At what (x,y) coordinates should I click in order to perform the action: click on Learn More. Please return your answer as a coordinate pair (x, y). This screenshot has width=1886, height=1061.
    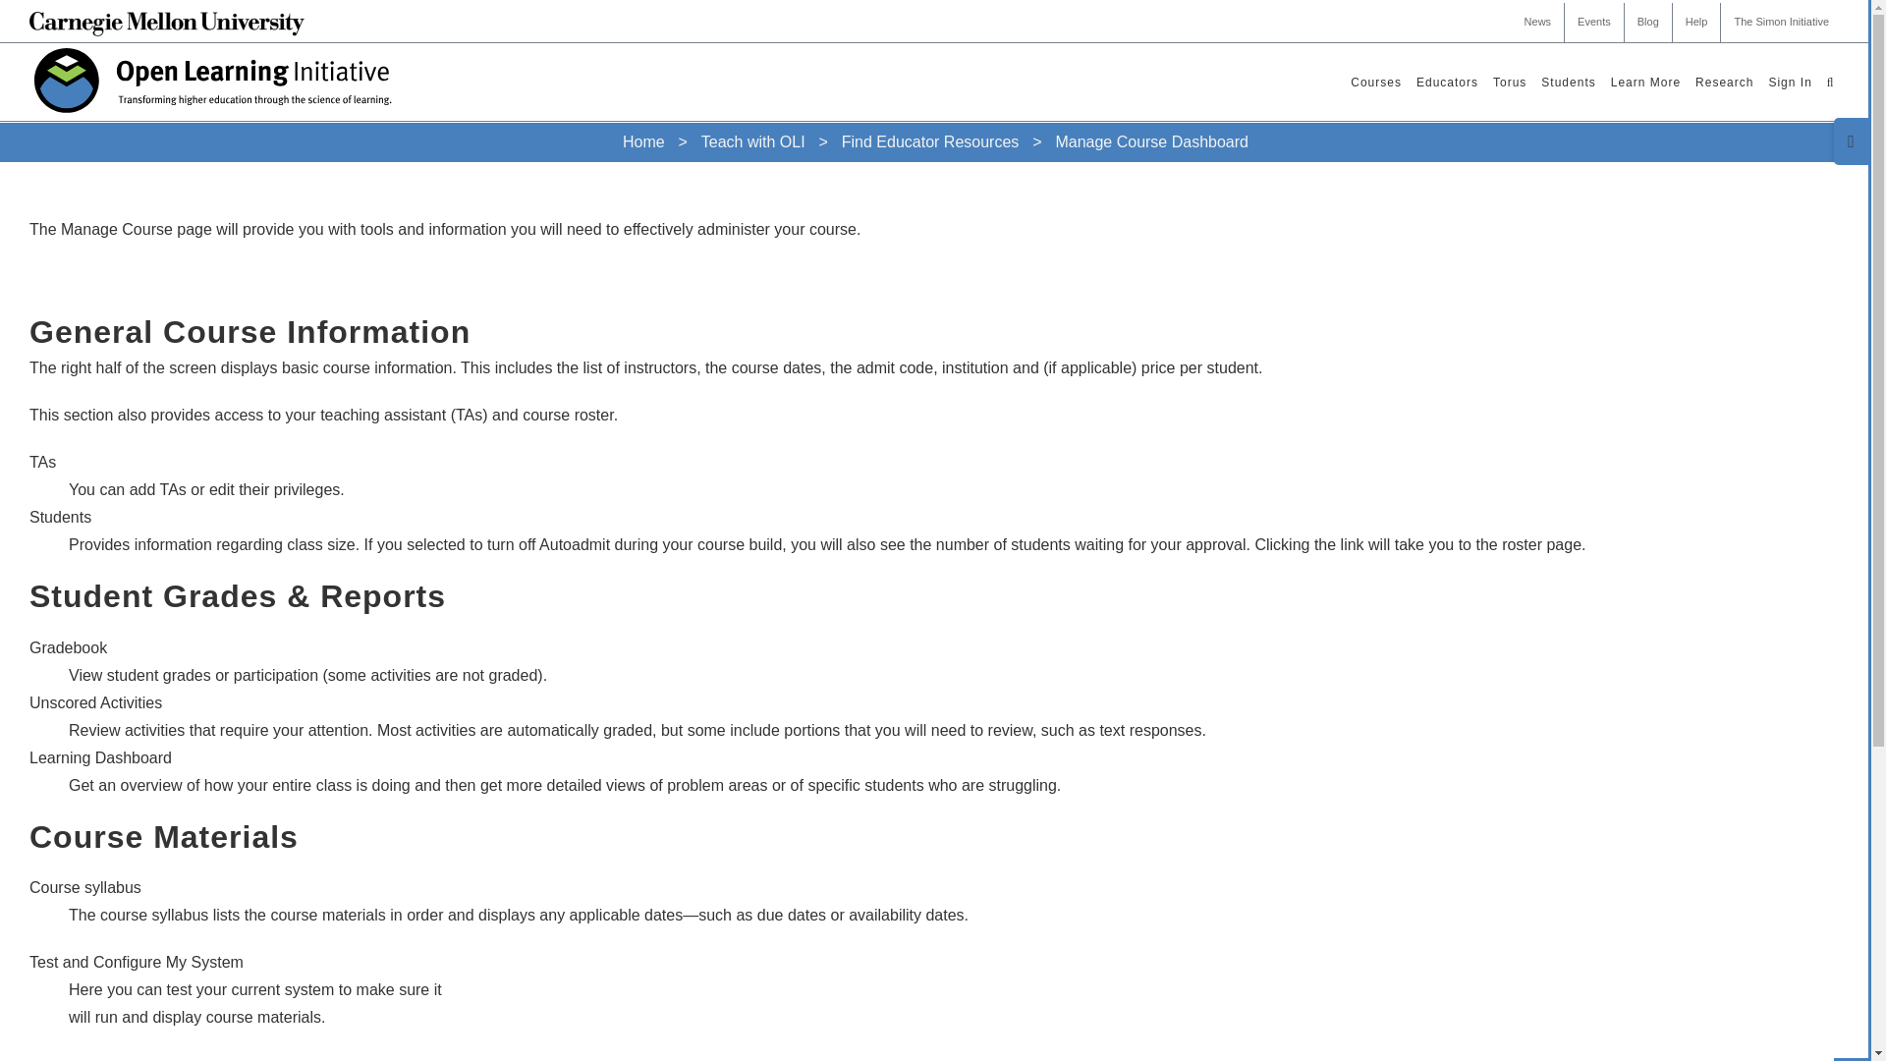
    Looking at the image, I should click on (1645, 83).